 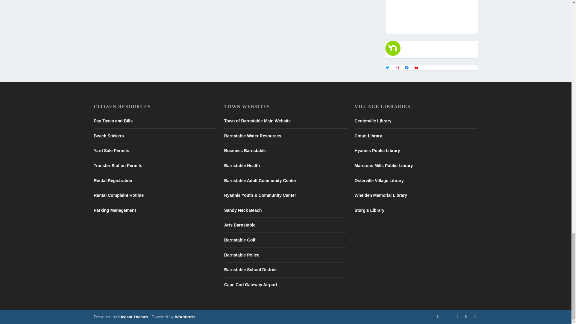 What do you see at coordinates (431, 15) in the screenshot?
I see `Residential Stormwater` at bounding box center [431, 15].